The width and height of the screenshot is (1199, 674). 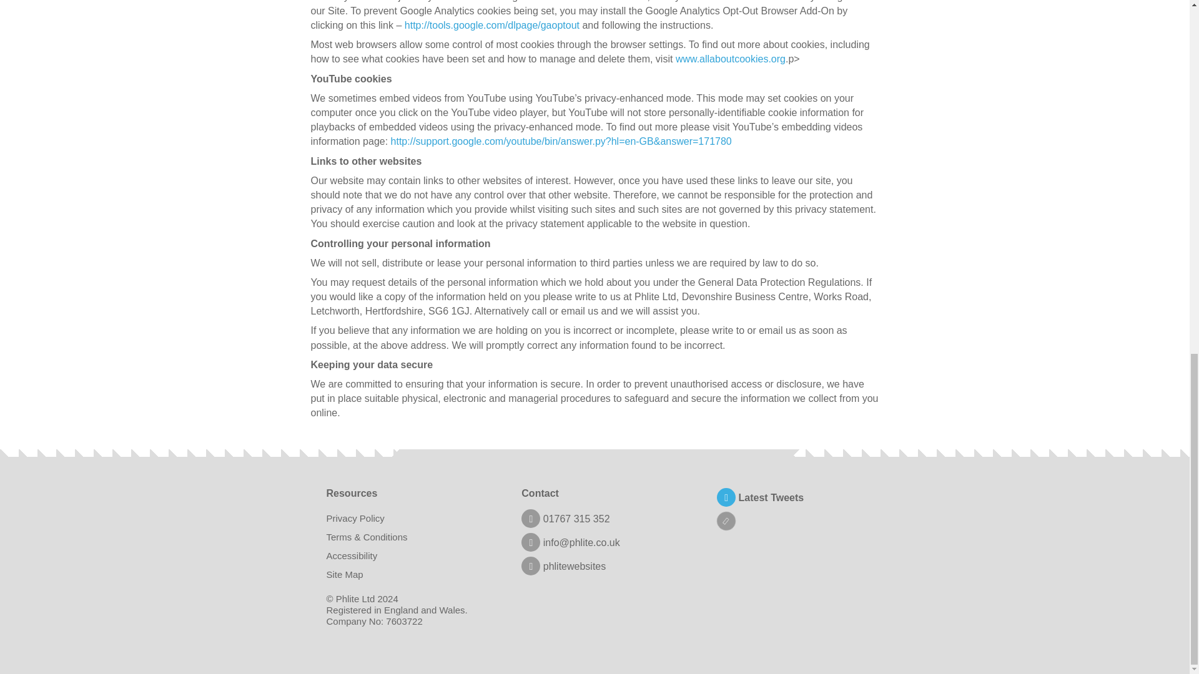 What do you see at coordinates (563, 565) in the screenshot?
I see `phlitewebsites` at bounding box center [563, 565].